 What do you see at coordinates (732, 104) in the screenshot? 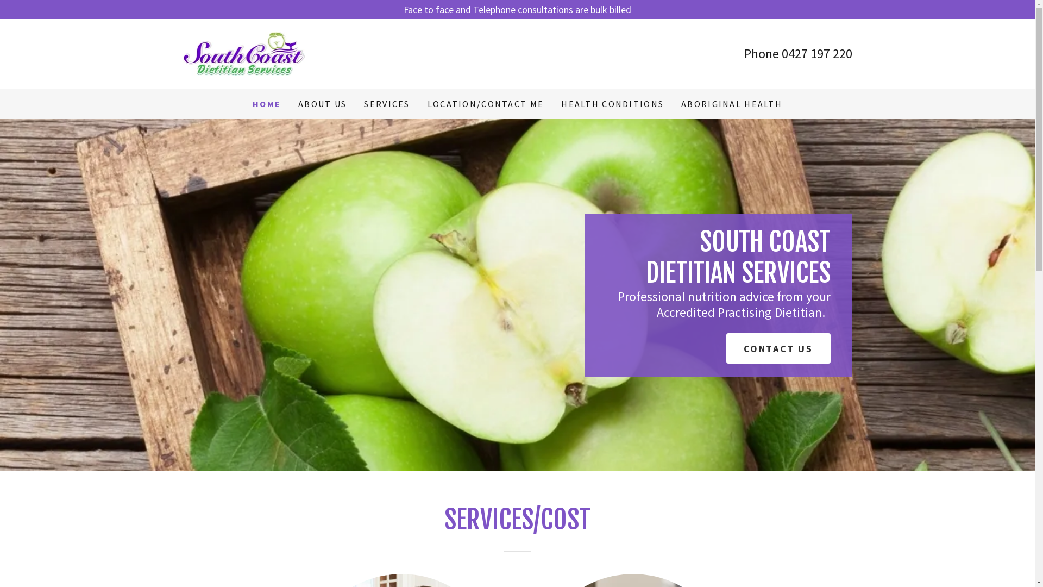
I see `ABORIGINAL HEALTH` at bounding box center [732, 104].